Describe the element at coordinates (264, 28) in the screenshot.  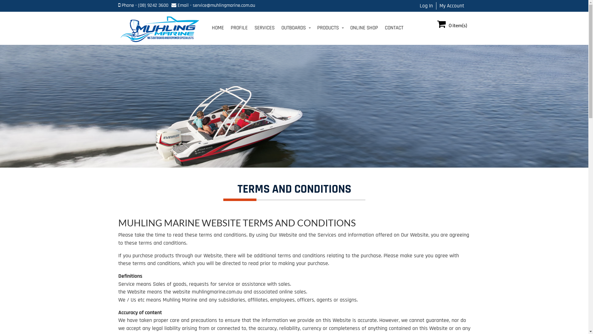
I see `SERVICES` at that location.